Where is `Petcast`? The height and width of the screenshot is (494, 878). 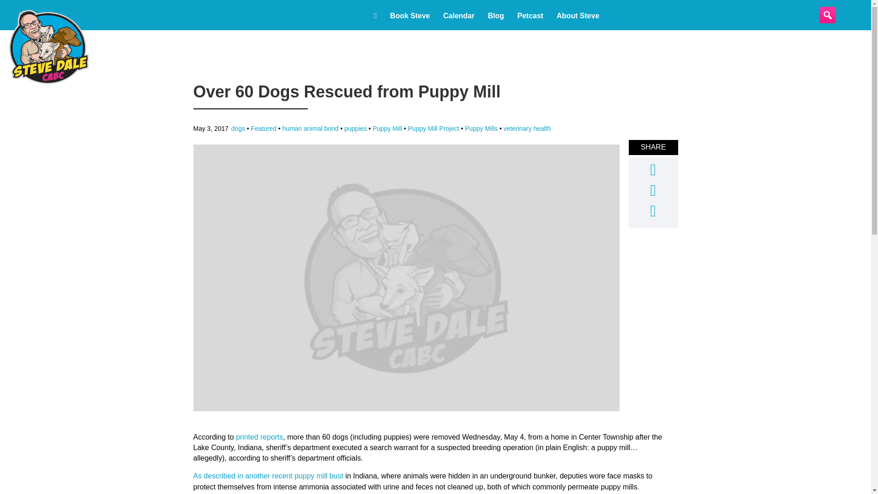
Petcast is located at coordinates (530, 16).